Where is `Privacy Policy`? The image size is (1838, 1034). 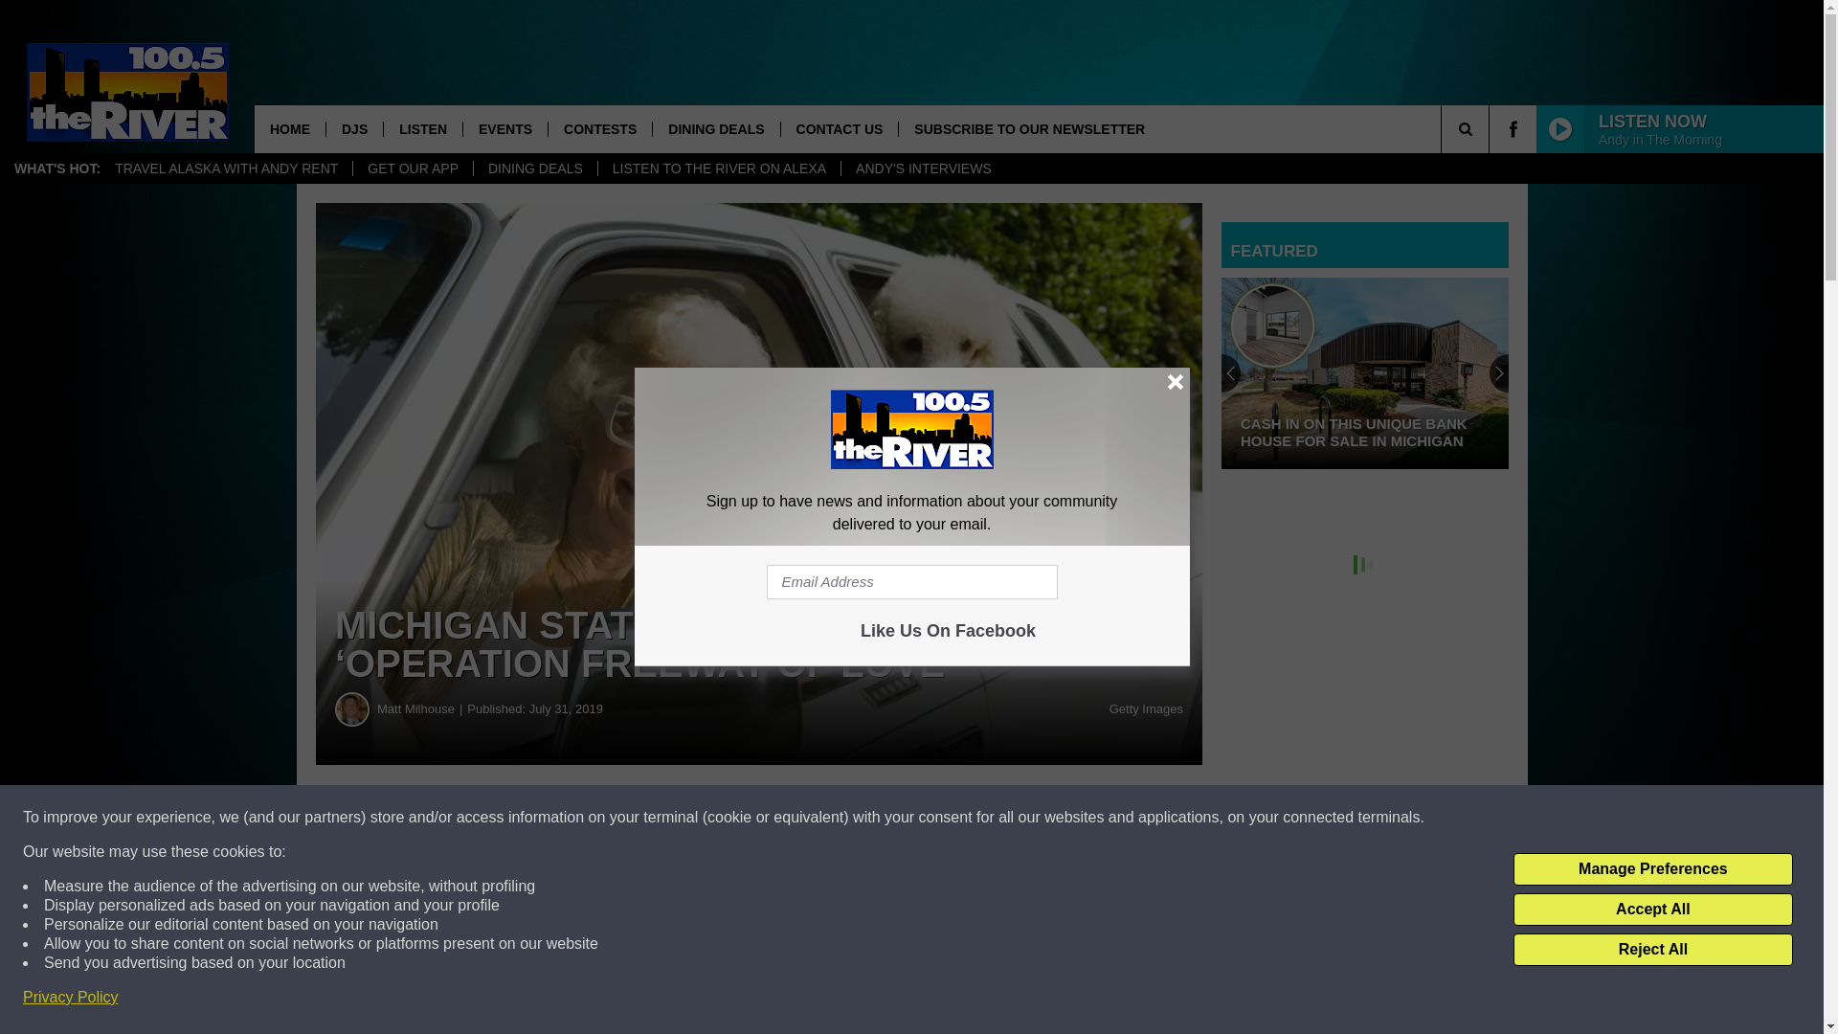 Privacy Policy is located at coordinates (71, 998).